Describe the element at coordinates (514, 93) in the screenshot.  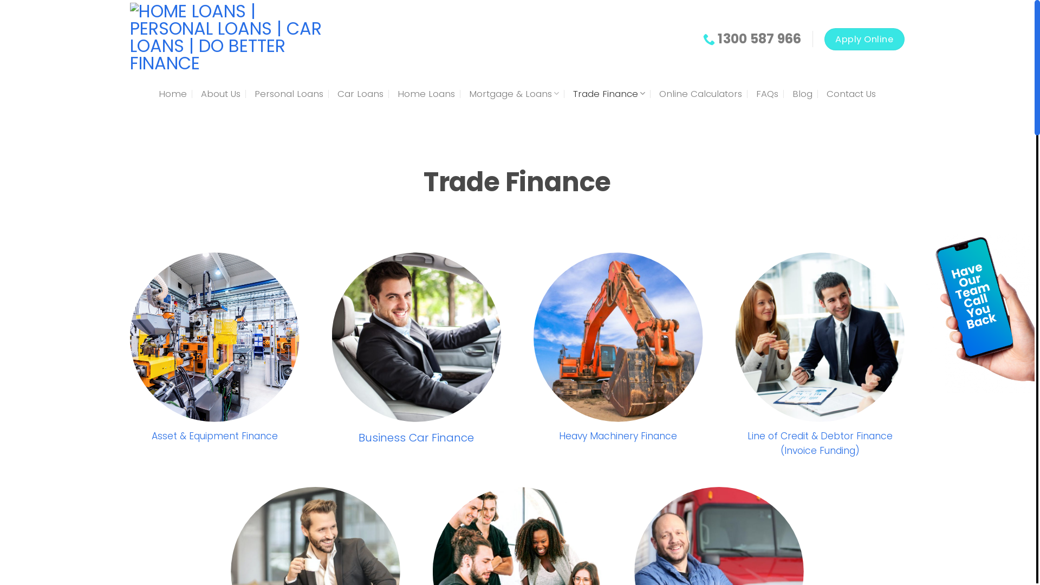
I see `Mortgage & Loans` at that location.